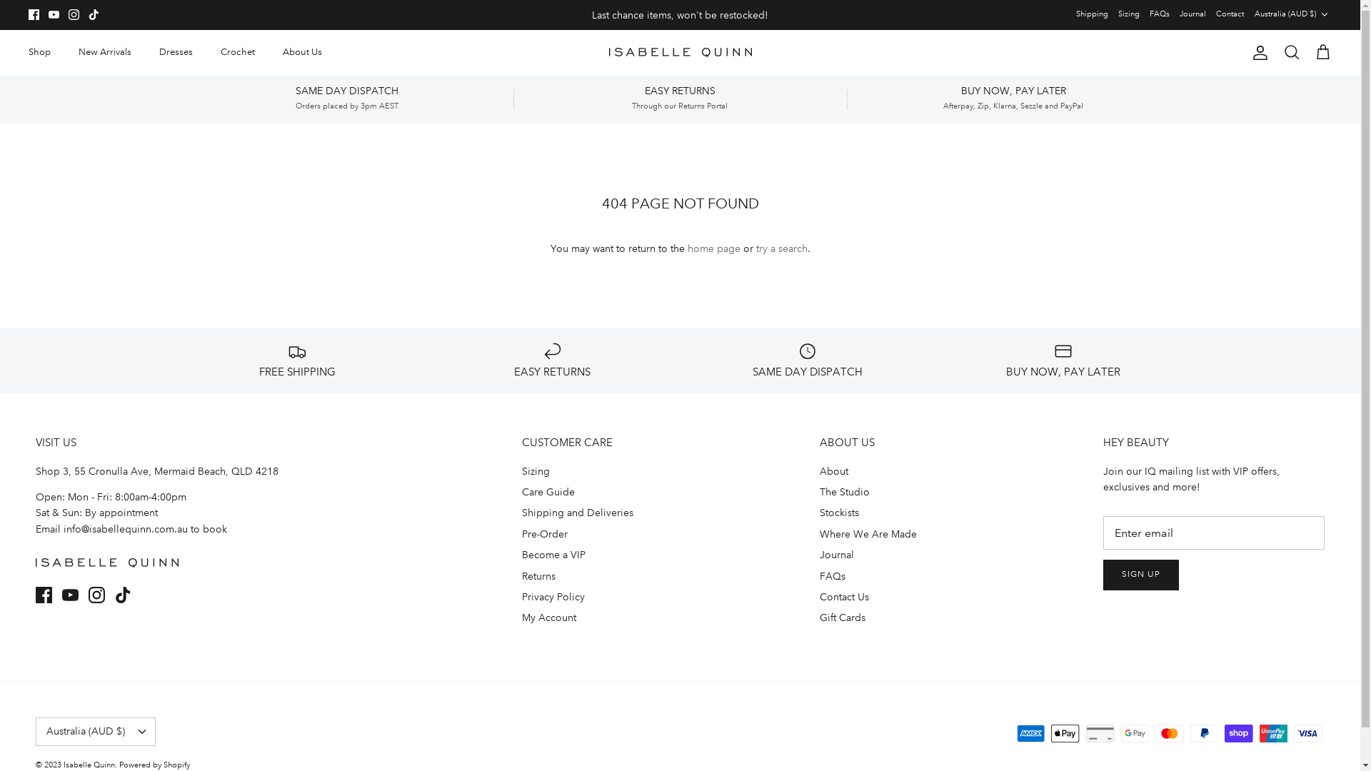 The width and height of the screenshot is (1371, 771). Describe the element at coordinates (303, 53) in the screenshot. I see `About Us` at that location.